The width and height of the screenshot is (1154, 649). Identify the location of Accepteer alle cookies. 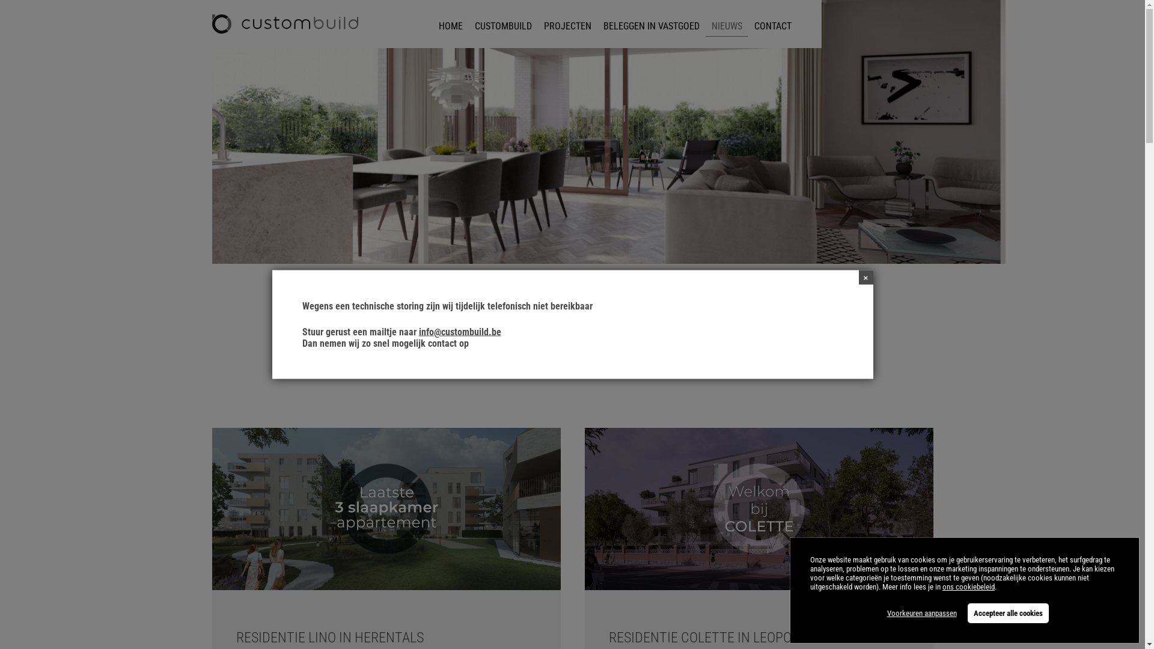
(1009, 613).